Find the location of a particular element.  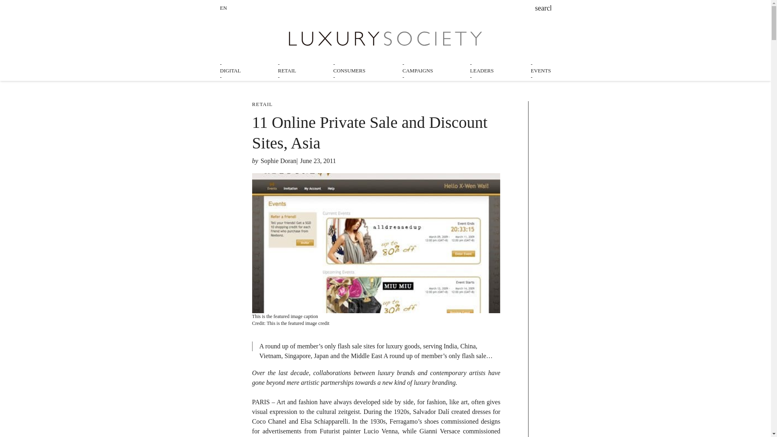

DIGITAL is located at coordinates (230, 70).